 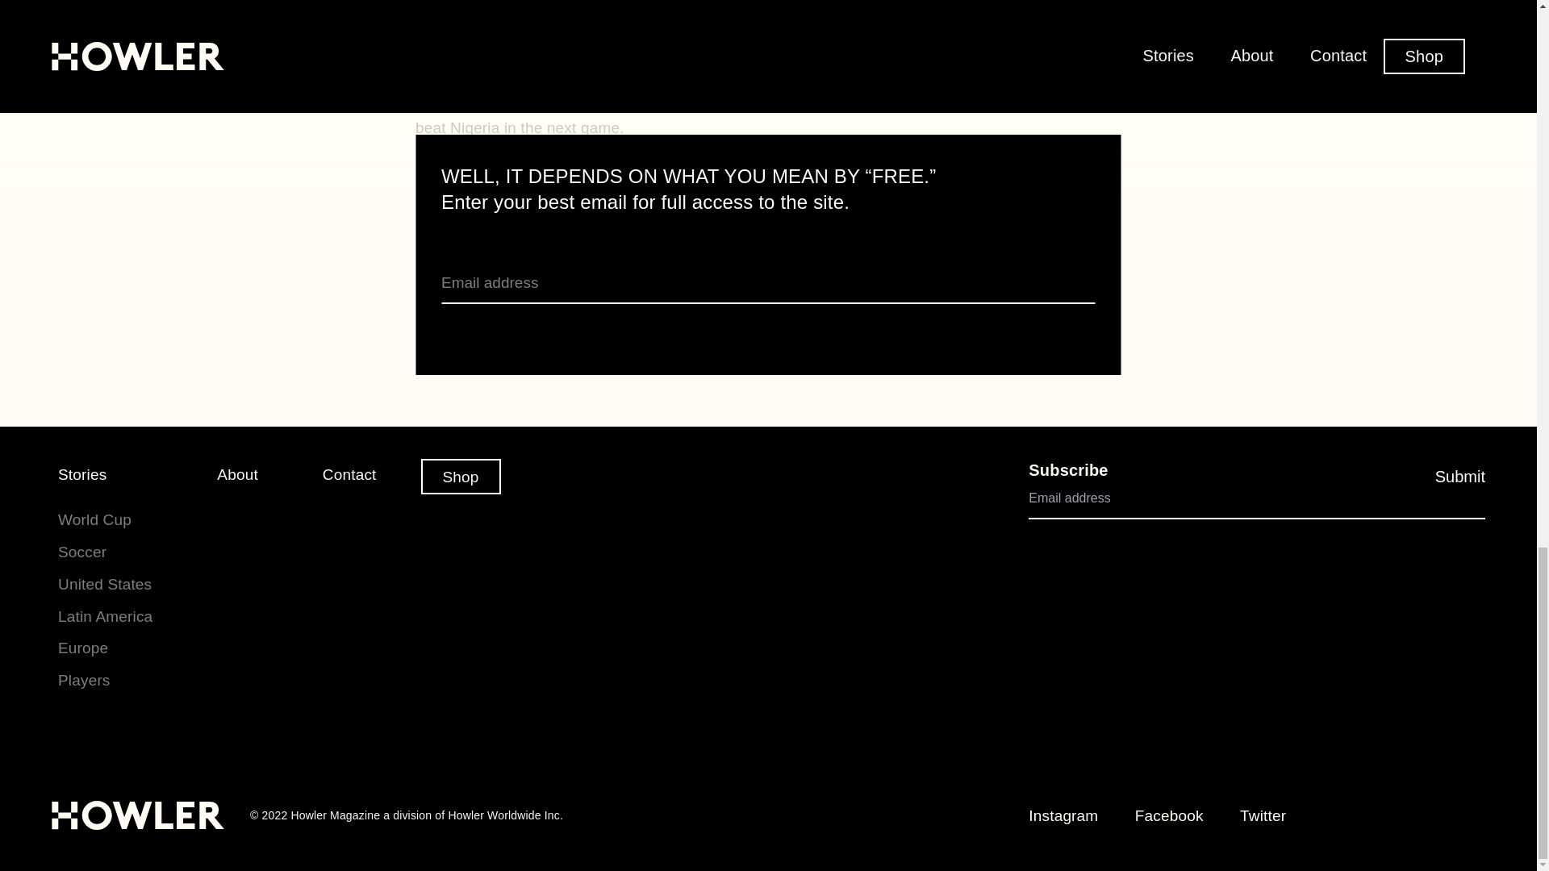 What do you see at coordinates (349, 474) in the screenshot?
I see `Contact` at bounding box center [349, 474].